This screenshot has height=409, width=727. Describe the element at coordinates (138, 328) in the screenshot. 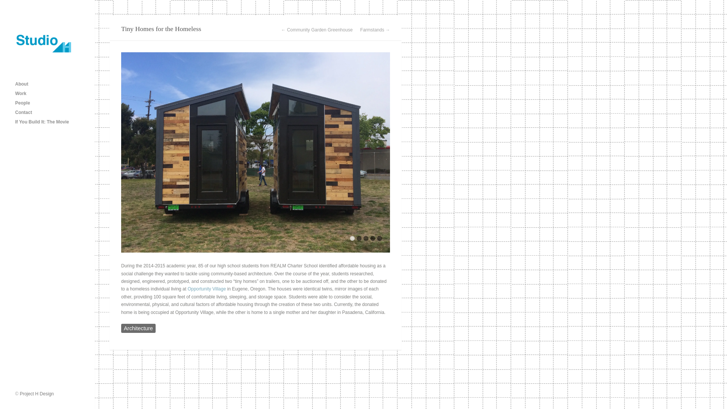

I see `Architecture` at that location.